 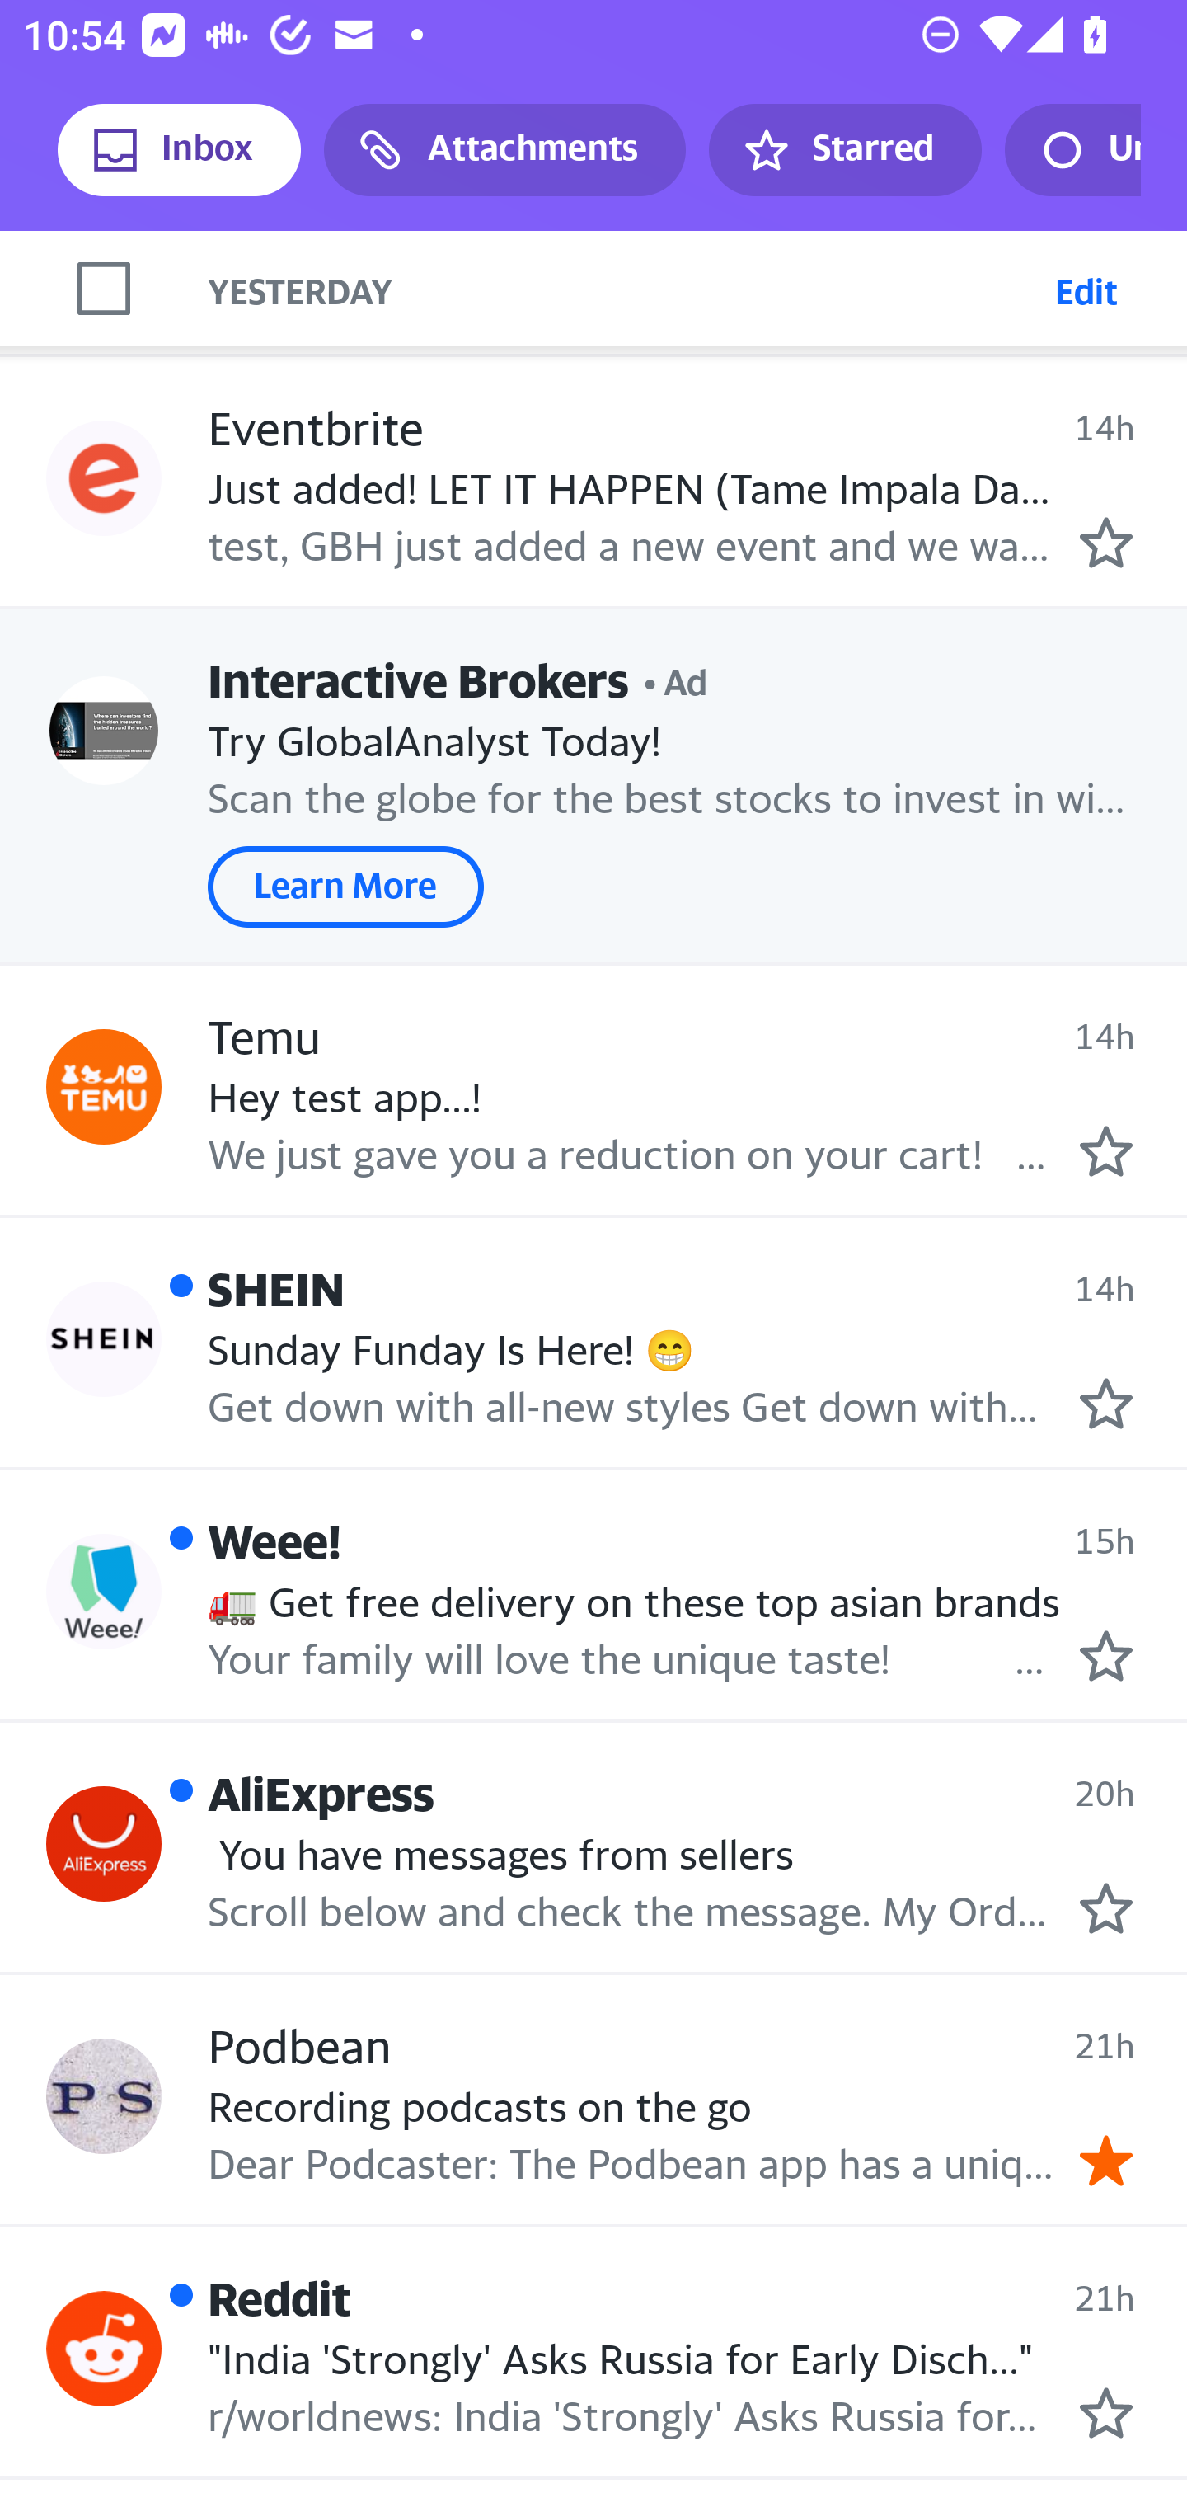 I want to click on Profile
Podbean, so click(x=104, y=2095).